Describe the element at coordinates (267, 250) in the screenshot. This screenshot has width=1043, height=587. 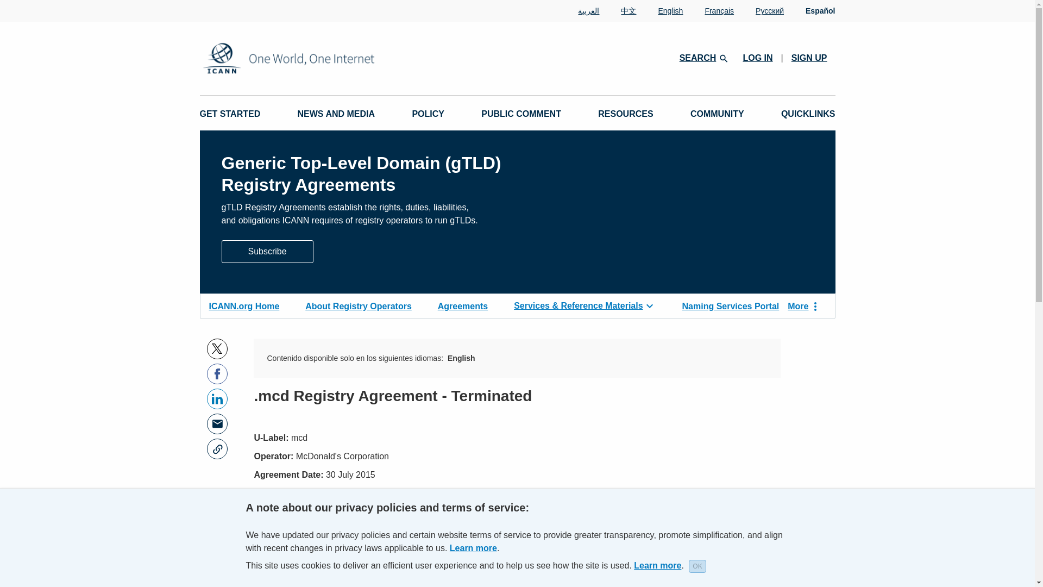
I see `Subscribe` at that location.